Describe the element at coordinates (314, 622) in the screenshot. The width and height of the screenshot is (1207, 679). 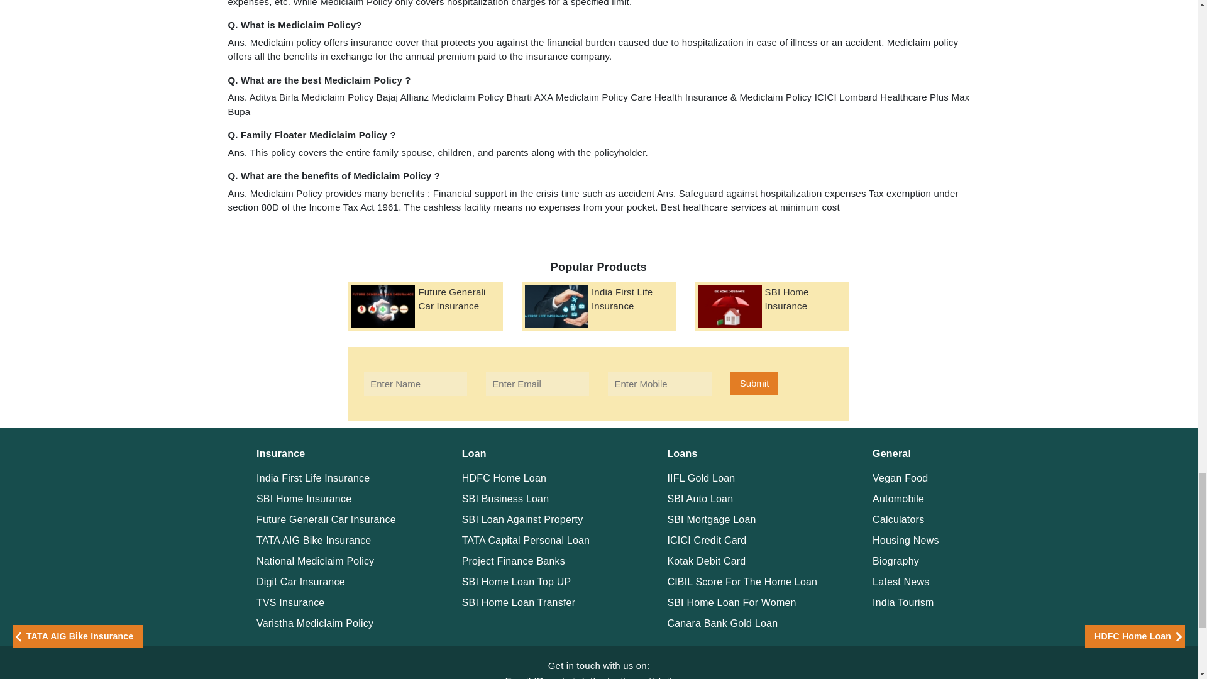
I see `Varistha Mediclaim Policy` at that location.